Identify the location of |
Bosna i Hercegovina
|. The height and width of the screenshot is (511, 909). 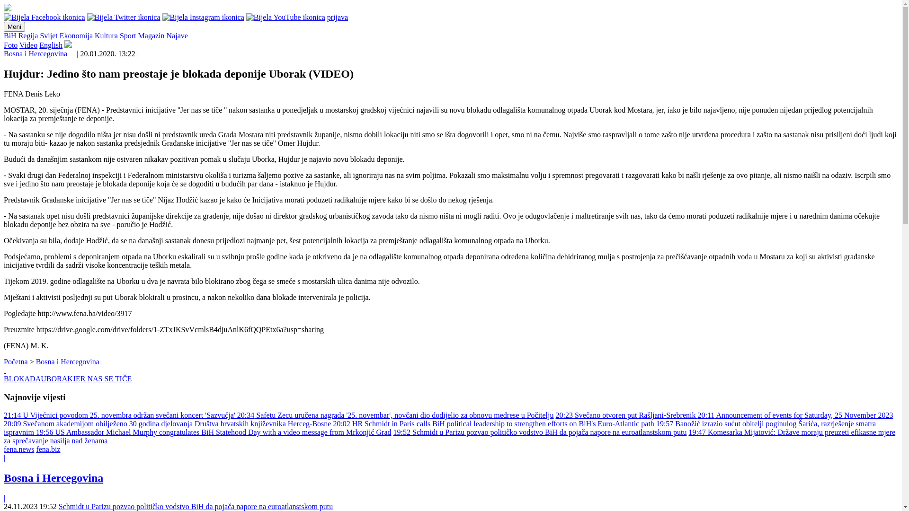
(451, 478).